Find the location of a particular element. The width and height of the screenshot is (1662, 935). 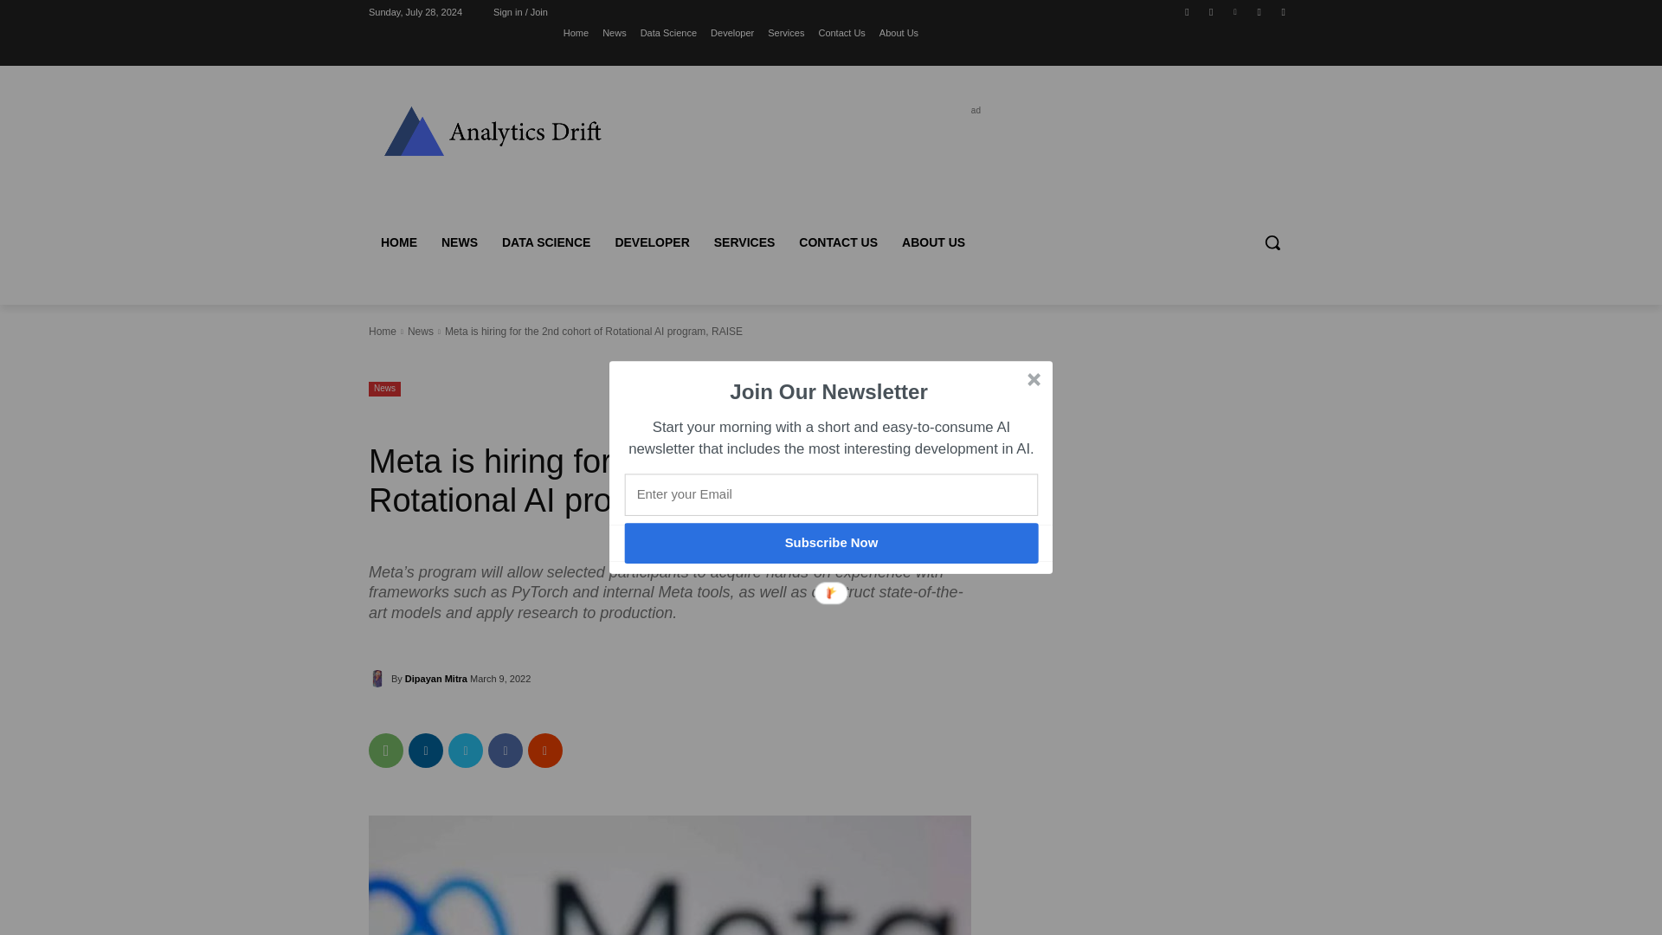

About Us is located at coordinates (899, 32).